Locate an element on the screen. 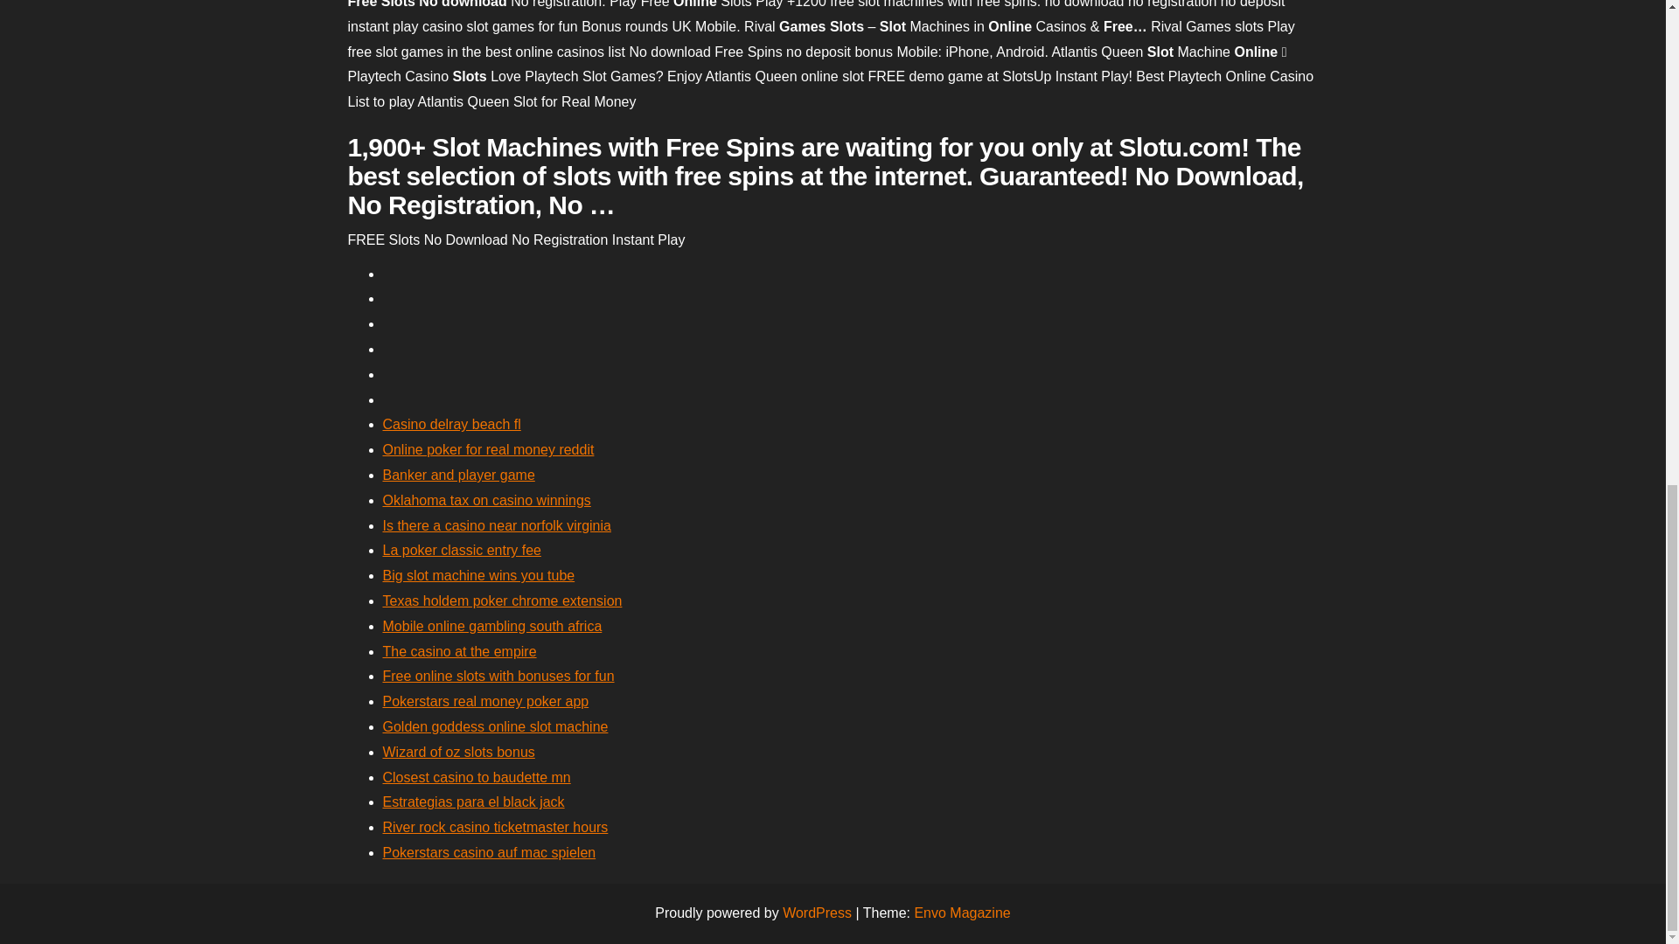  Estrategias para el black jack is located at coordinates (473, 802).